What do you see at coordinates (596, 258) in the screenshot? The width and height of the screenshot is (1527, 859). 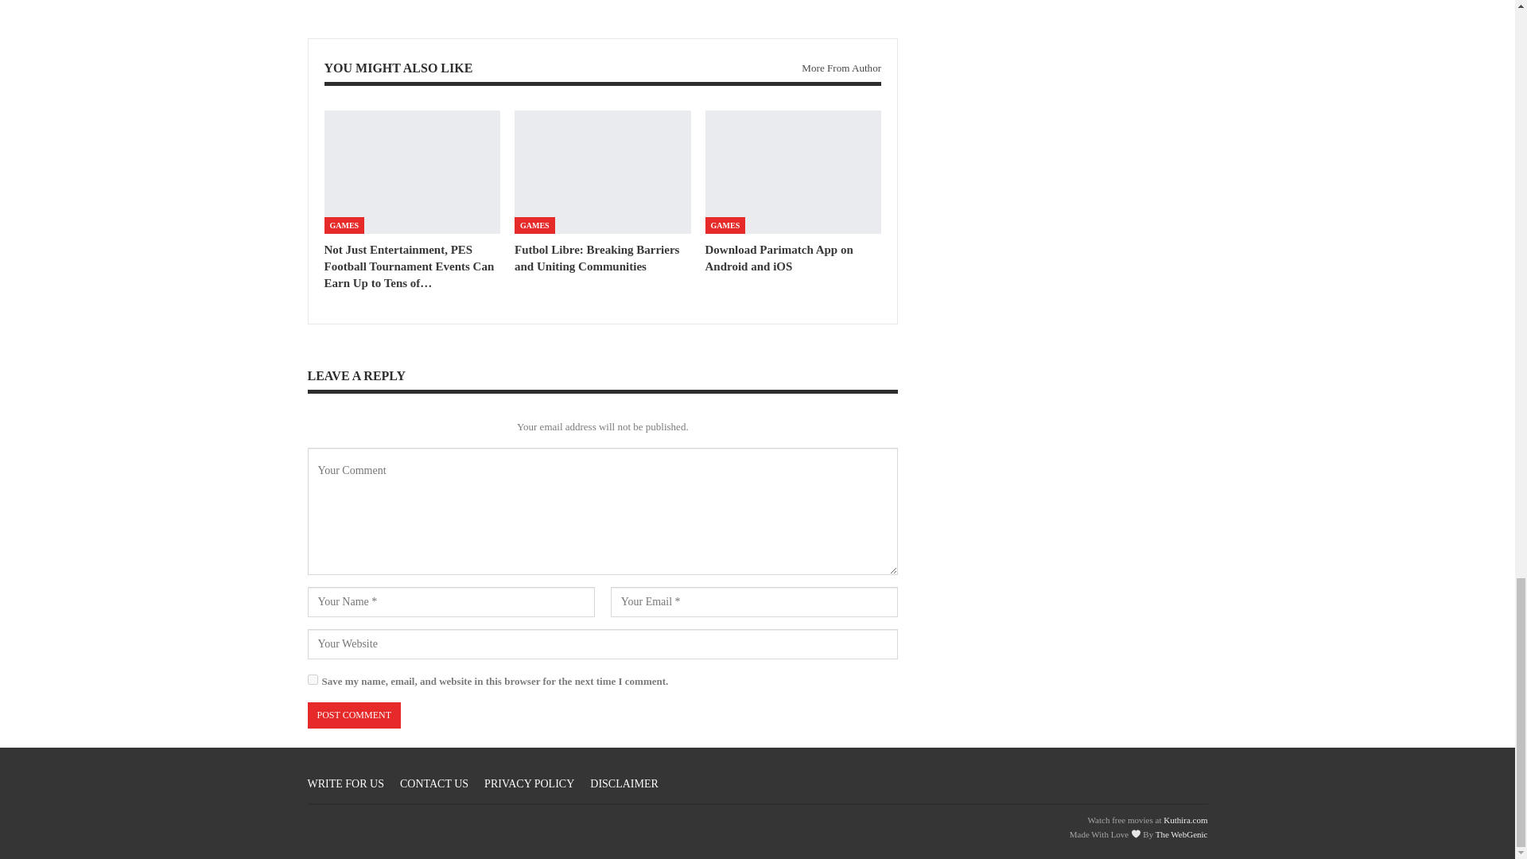 I see `Futbol Libre: Breaking Barriers and Uniting Communities` at bounding box center [596, 258].